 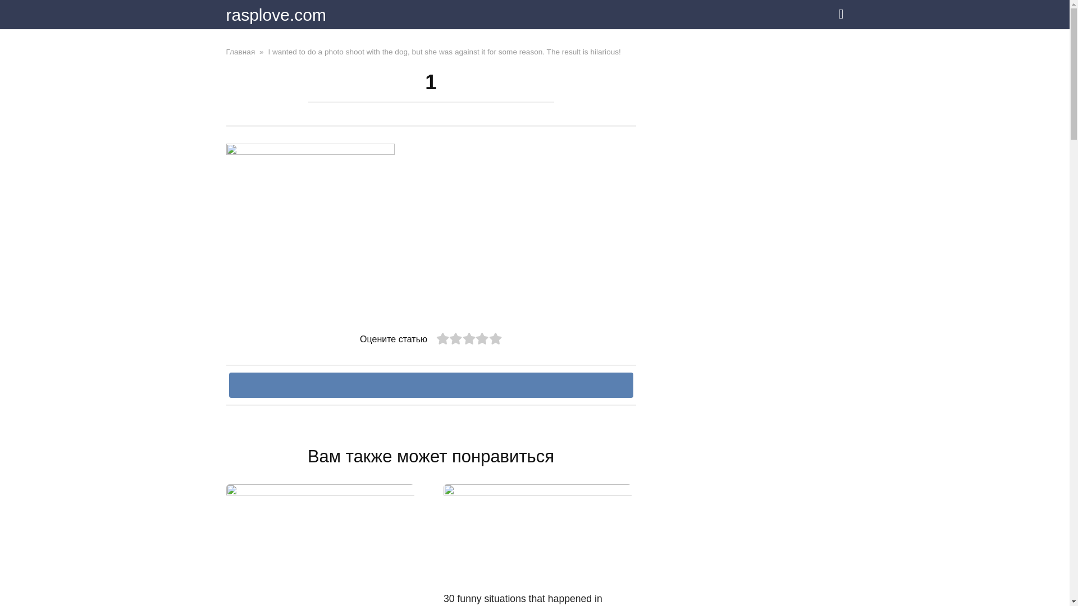 I want to click on rasplove.com, so click(x=275, y=15).